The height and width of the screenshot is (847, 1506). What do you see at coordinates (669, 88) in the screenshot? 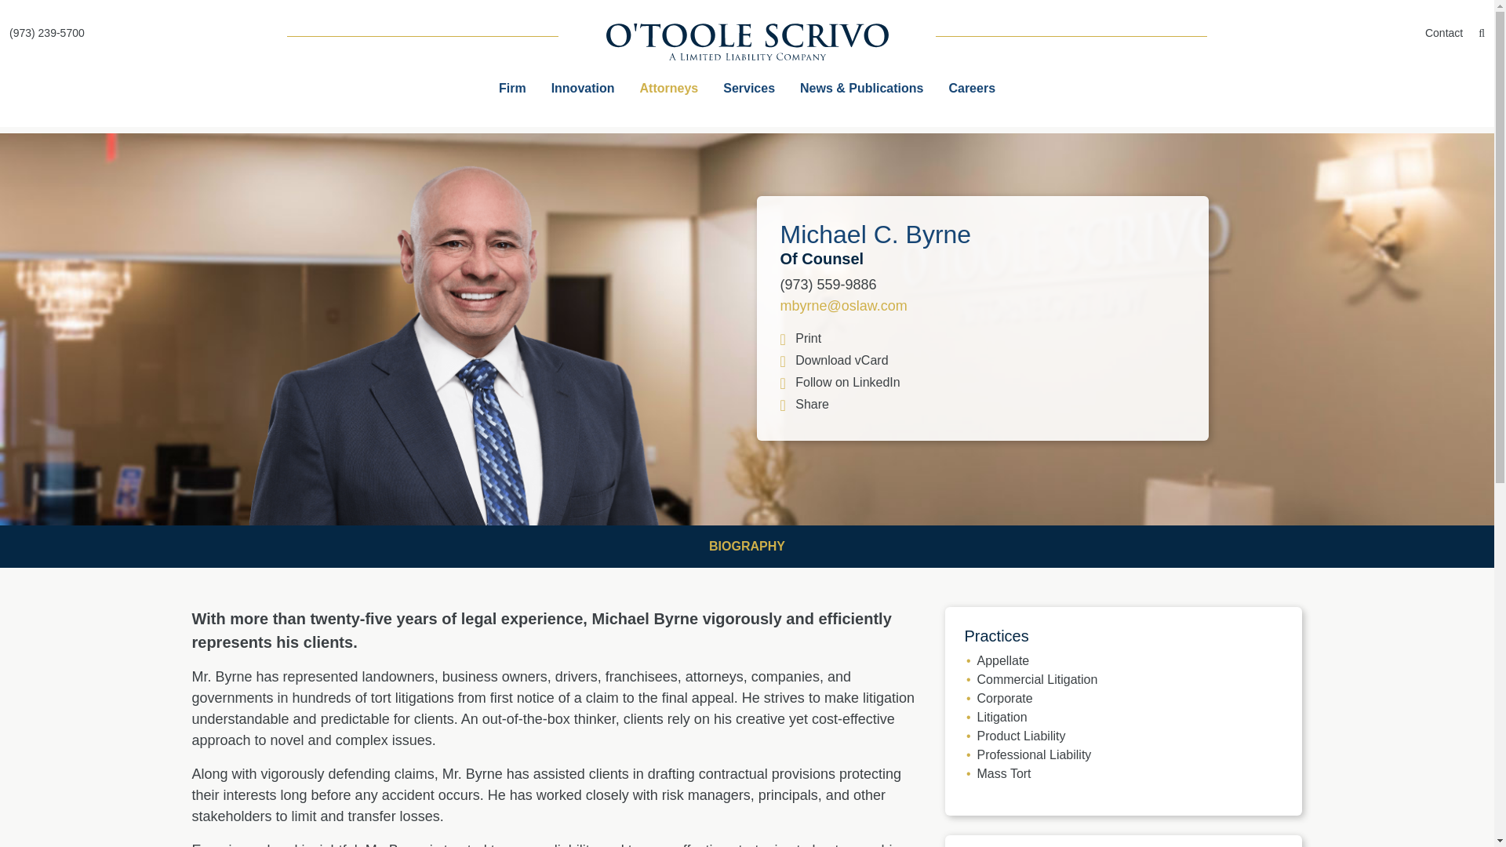
I see `Attorneys` at bounding box center [669, 88].